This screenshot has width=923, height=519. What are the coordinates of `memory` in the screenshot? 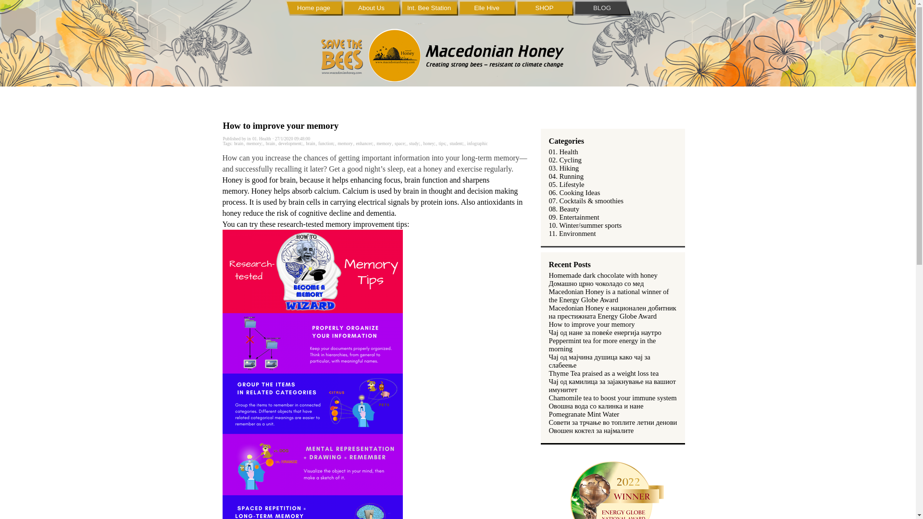 It's located at (345, 143).